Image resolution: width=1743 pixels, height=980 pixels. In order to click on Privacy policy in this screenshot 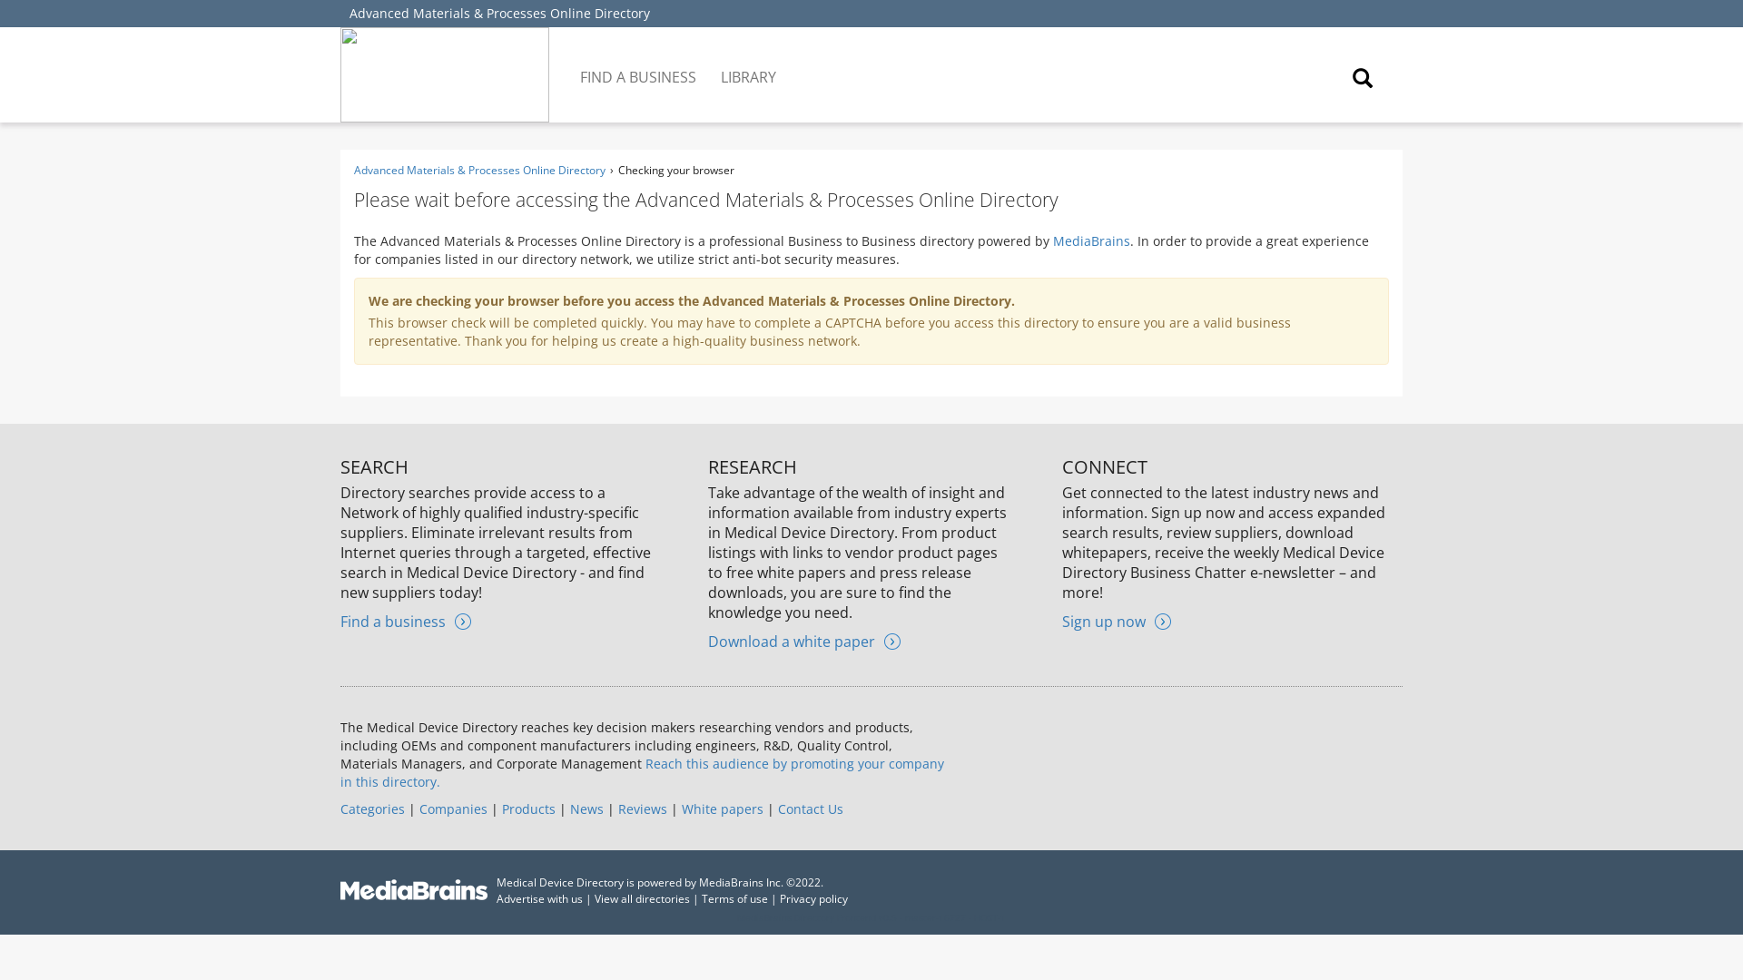, I will do `click(813, 898)`.